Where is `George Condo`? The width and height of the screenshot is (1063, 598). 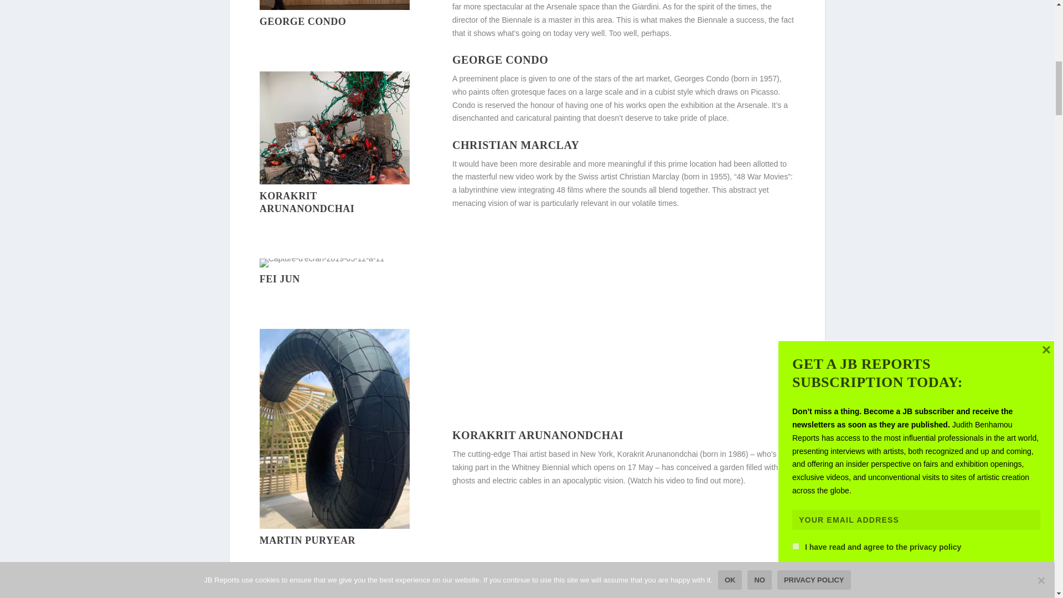
George Condo is located at coordinates (334, 7).